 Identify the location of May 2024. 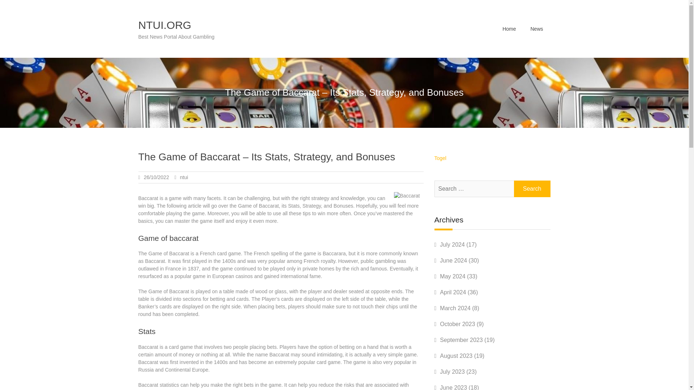
(453, 277).